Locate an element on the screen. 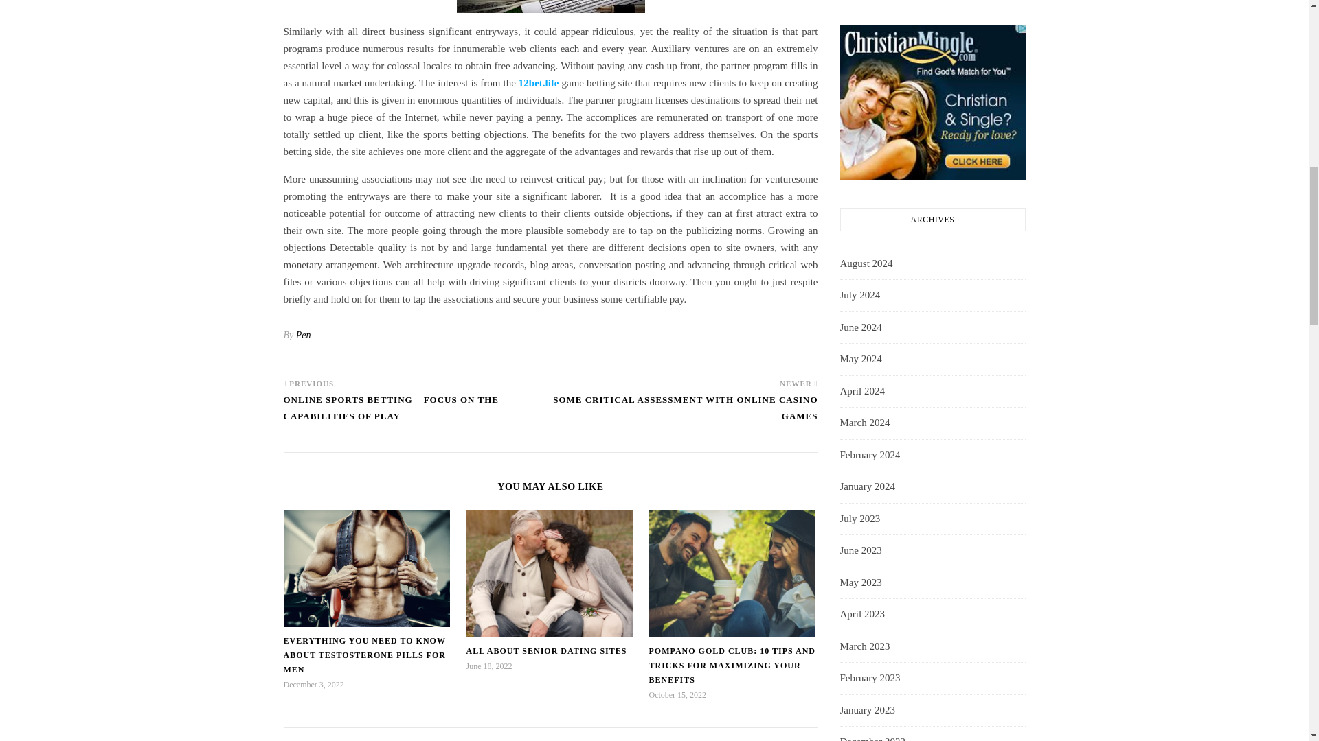 This screenshot has height=741, width=1319. Posts by Pen is located at coordinates (304, 335).